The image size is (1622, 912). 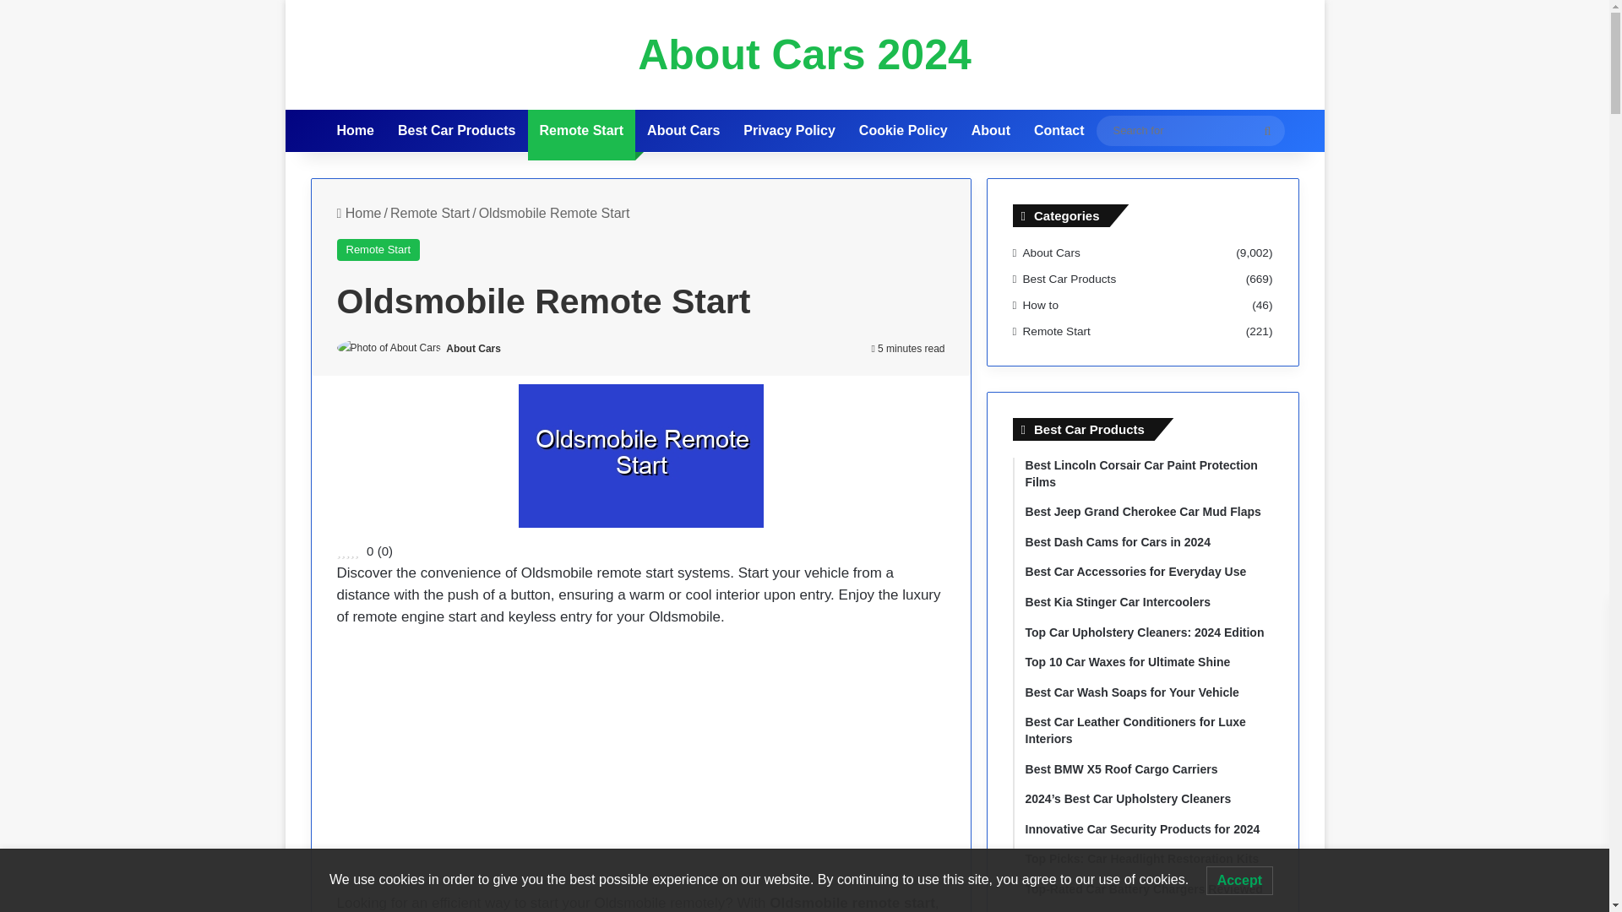 I want to click on Remote Start, so click(x=581, y=130).